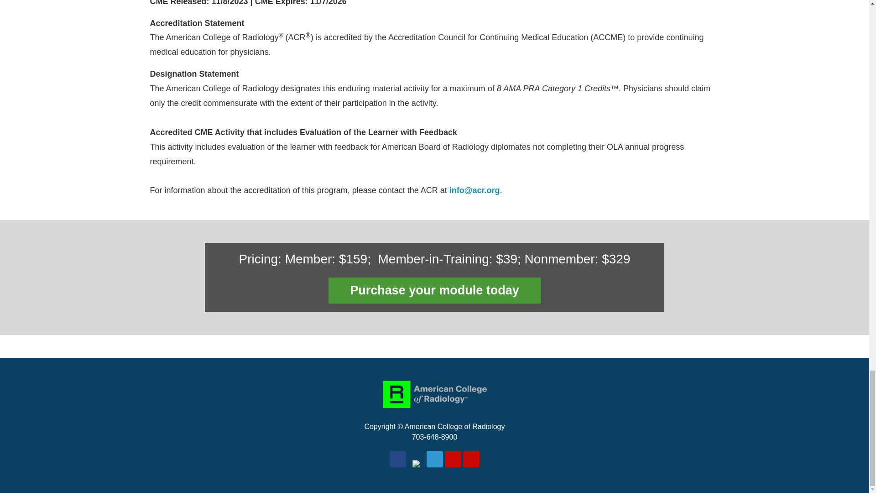 This screenshot has height=493, width=876. Describe the element at coordinates (471, 459) in the screenshot. I see `Find Us on Instagram` at that location.